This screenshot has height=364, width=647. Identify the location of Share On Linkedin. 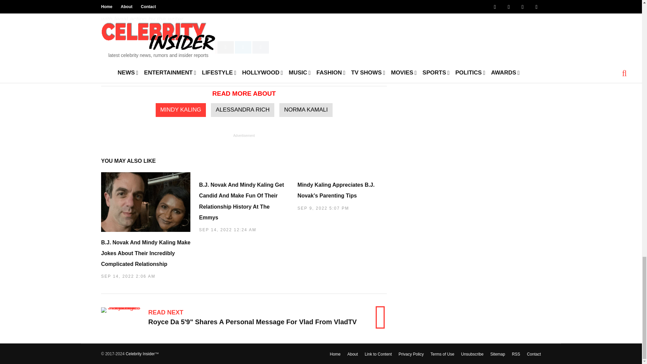
(243, 47).